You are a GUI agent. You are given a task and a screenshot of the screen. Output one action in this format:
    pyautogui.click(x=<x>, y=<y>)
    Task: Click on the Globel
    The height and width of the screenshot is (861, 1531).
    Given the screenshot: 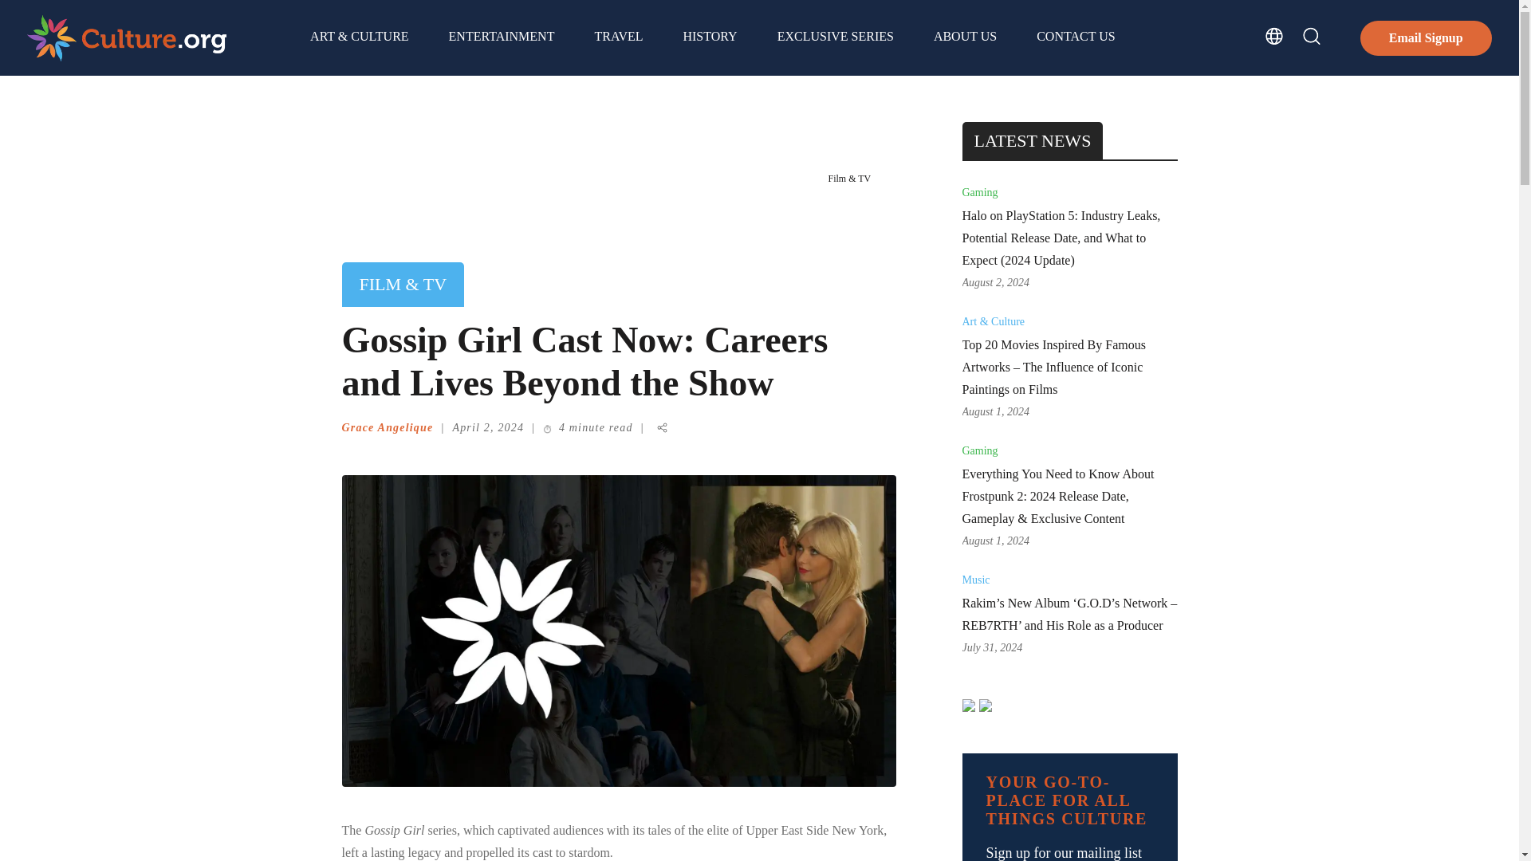 What is the action you would take?
    pyautogui.click(x=1274, y=36)
    